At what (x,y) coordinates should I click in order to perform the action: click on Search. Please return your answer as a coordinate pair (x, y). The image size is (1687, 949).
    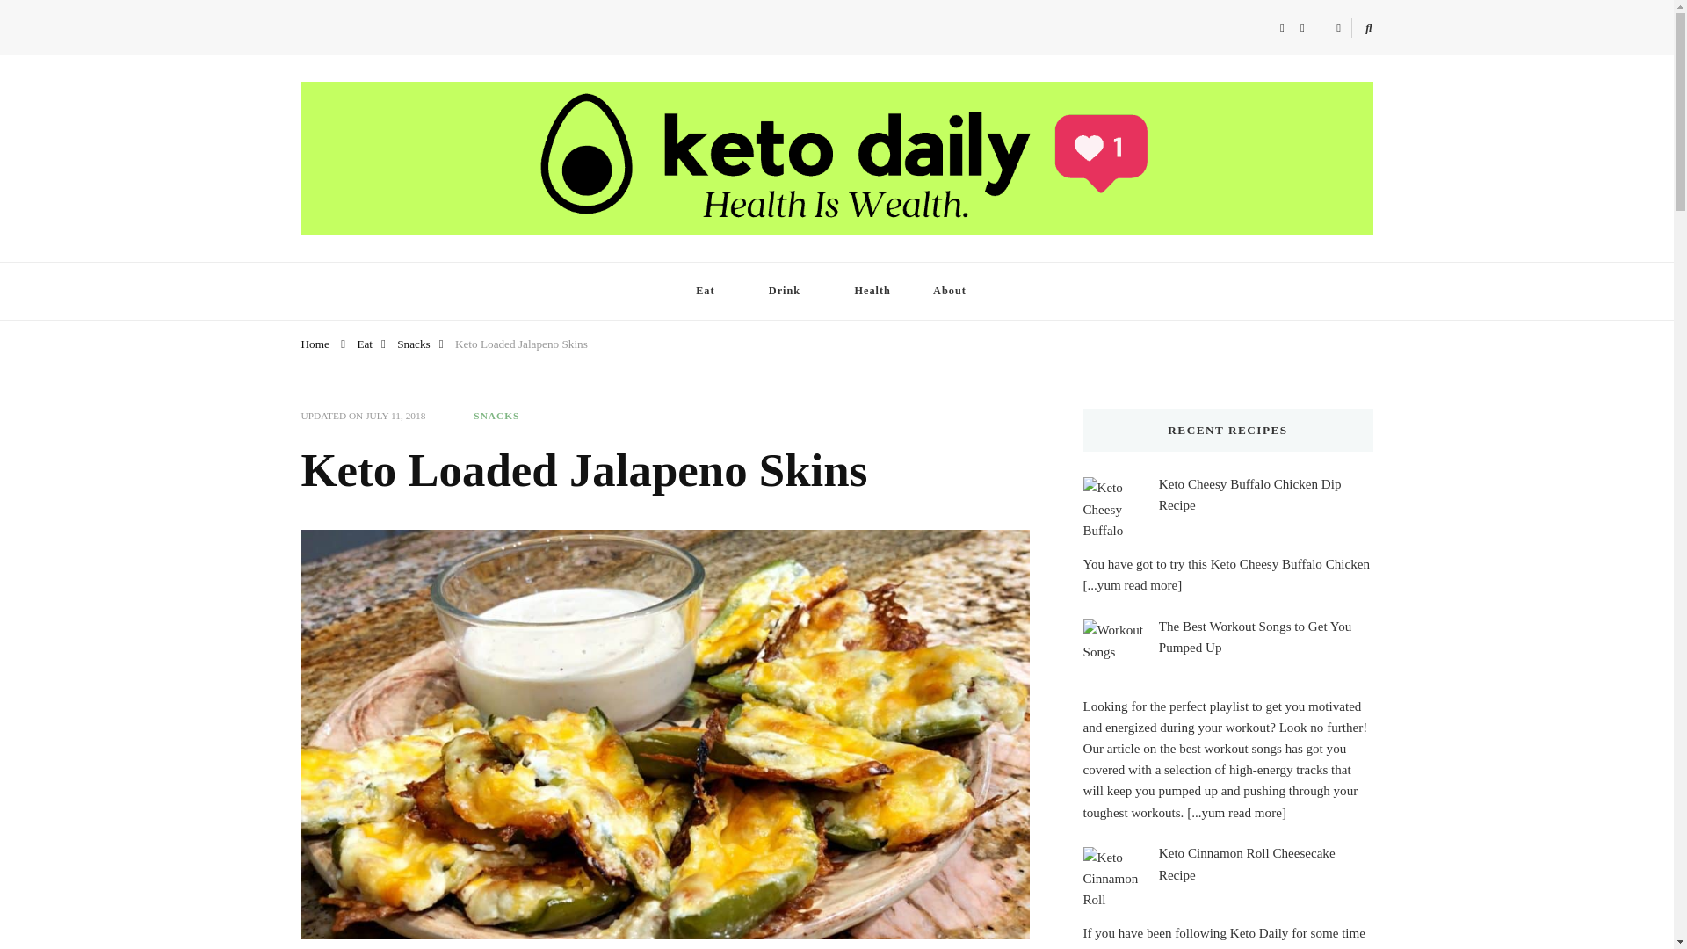
    Looking at the image, I should click on (1336, 31).